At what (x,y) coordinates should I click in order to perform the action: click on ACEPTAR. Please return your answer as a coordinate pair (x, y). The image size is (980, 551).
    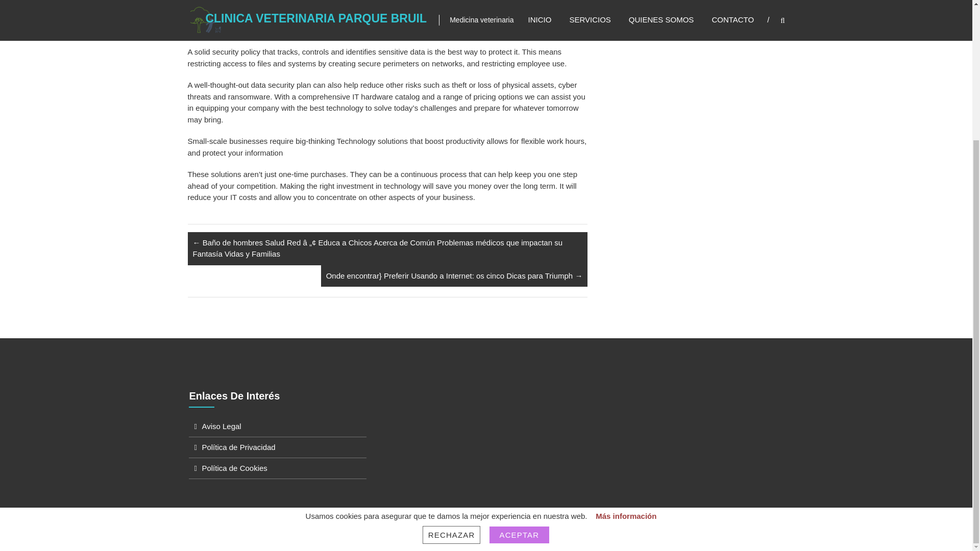
    Looking at the image, I should click on (520, 353).